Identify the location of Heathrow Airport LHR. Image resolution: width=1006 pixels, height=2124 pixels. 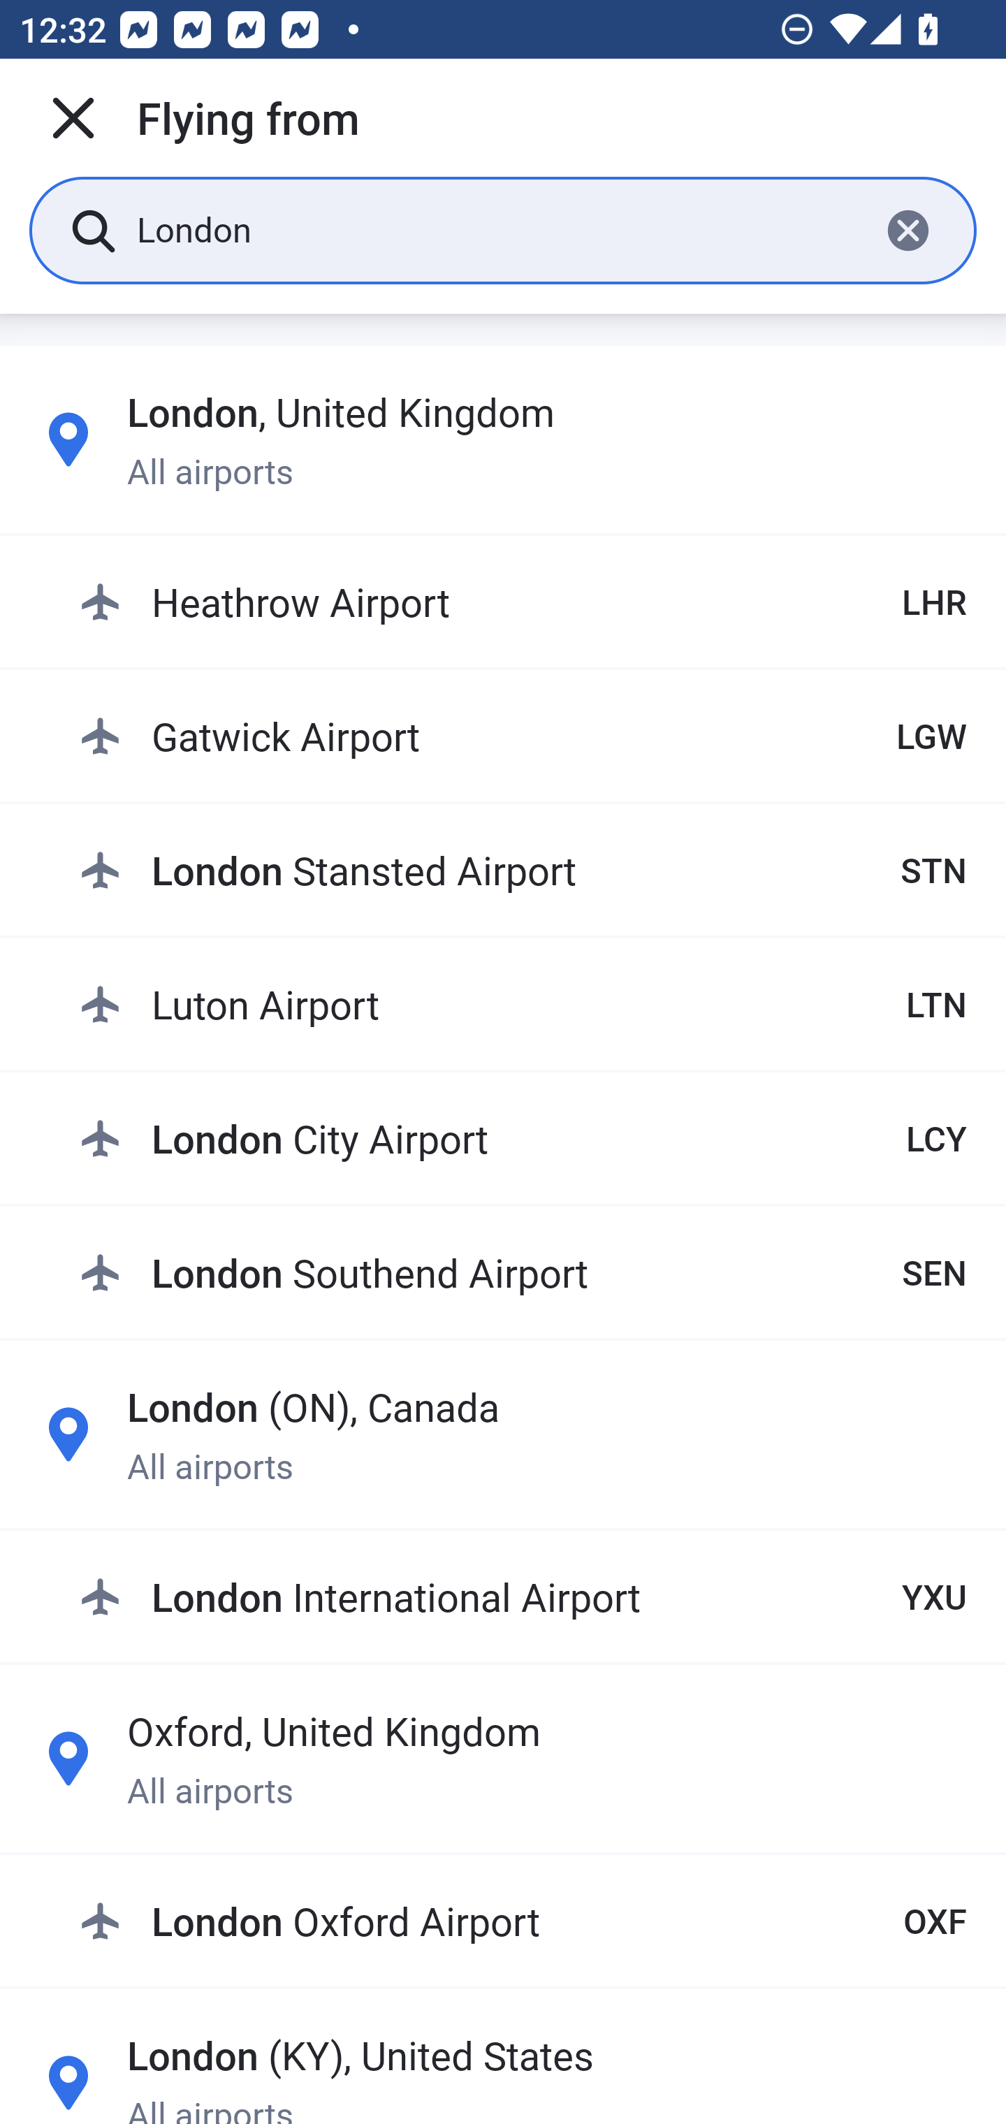
(523, 602).